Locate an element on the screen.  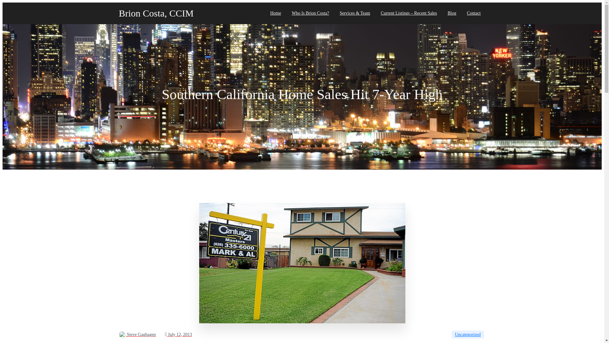
Who Is Brion Costa? is located at coordinates (310, 13).